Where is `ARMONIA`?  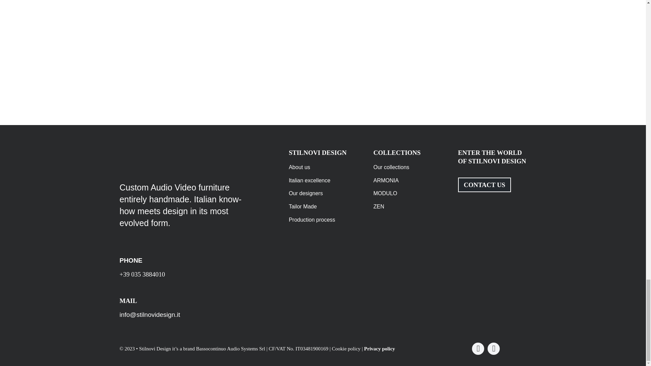
ARMONIA is located at coordinates (408, 181).